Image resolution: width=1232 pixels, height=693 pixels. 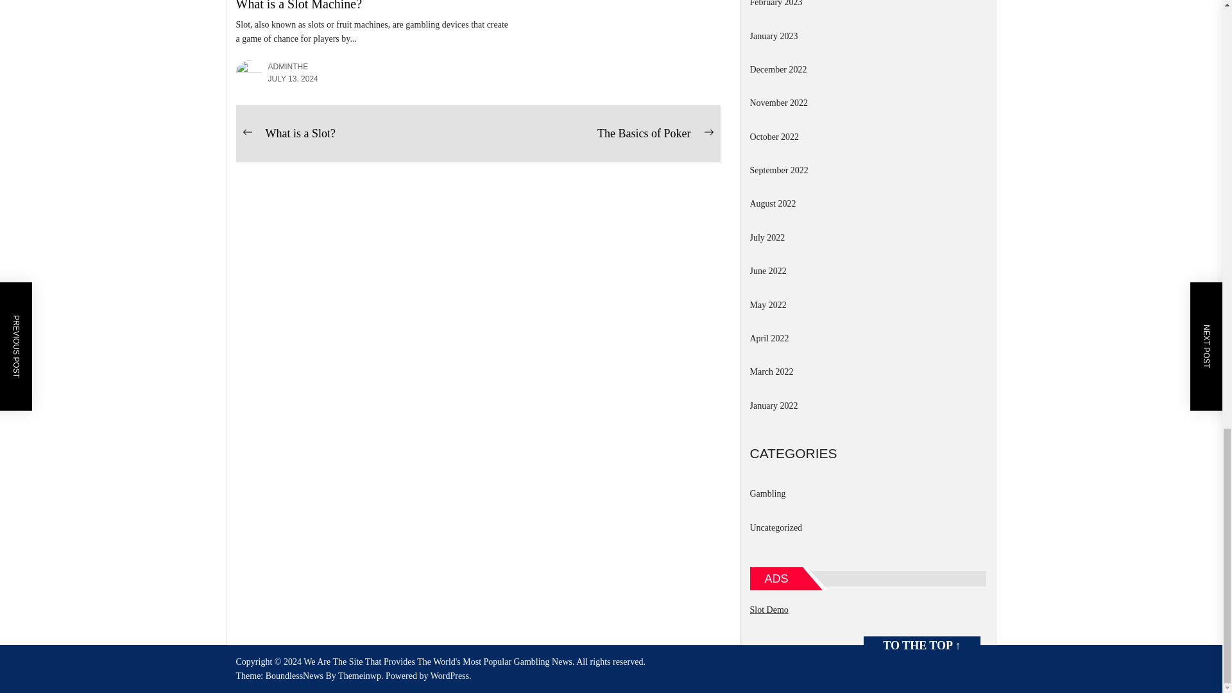 What do you see at coordinates (450, 676) in the screenshot?
I see `WordPress` at bounding box center [450, 676].